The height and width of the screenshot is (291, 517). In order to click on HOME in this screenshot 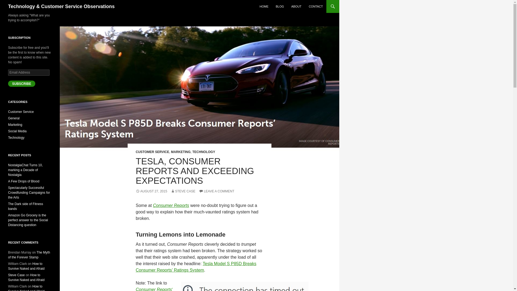, I will do `click(264, 6)`.